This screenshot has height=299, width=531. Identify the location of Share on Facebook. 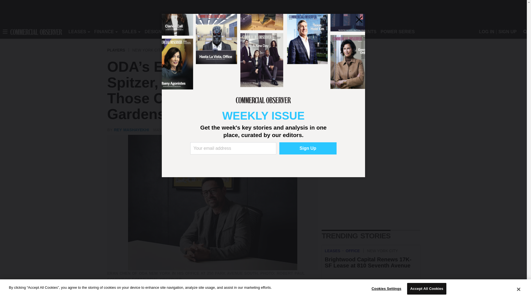
(112, 297).